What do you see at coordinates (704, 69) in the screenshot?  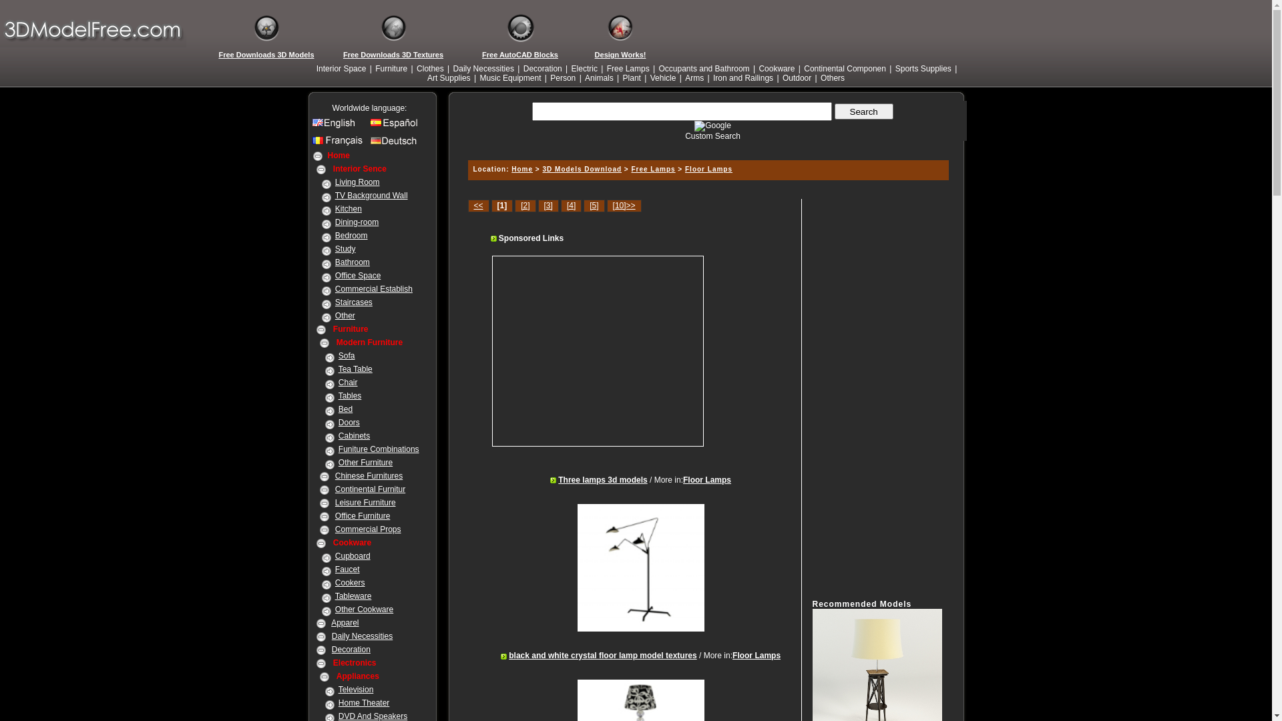 I see `Occupants and Bathroom` at bounding box center [704, 69].